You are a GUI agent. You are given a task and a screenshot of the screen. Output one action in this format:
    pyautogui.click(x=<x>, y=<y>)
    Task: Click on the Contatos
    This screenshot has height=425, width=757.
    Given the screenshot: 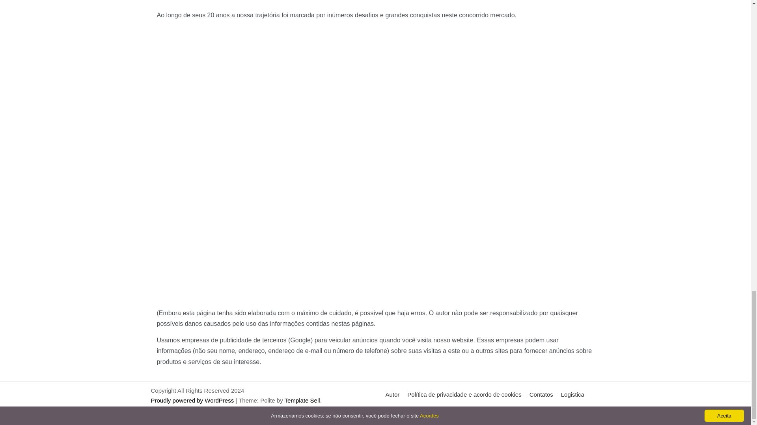 What is the action you would take?
    pyautogui.click(x=541, y=394)
    